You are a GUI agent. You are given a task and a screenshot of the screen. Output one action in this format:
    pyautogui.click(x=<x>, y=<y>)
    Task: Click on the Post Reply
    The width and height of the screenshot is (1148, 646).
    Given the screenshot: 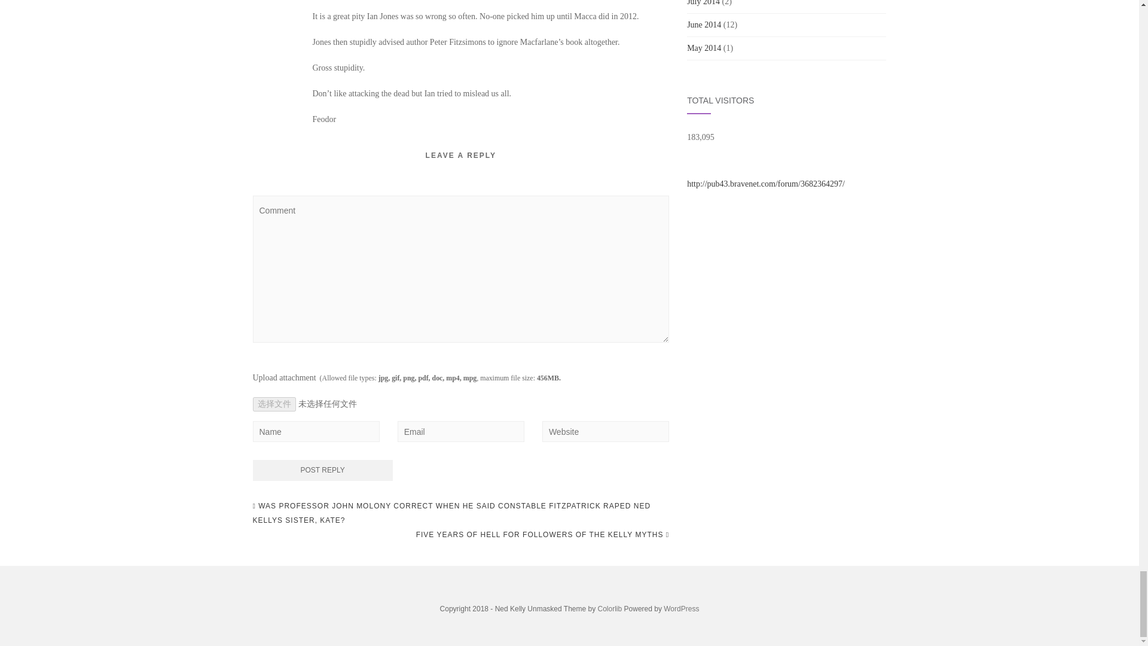 What is the action you would take?
    pyautogui.click(x=322, y=470)
    